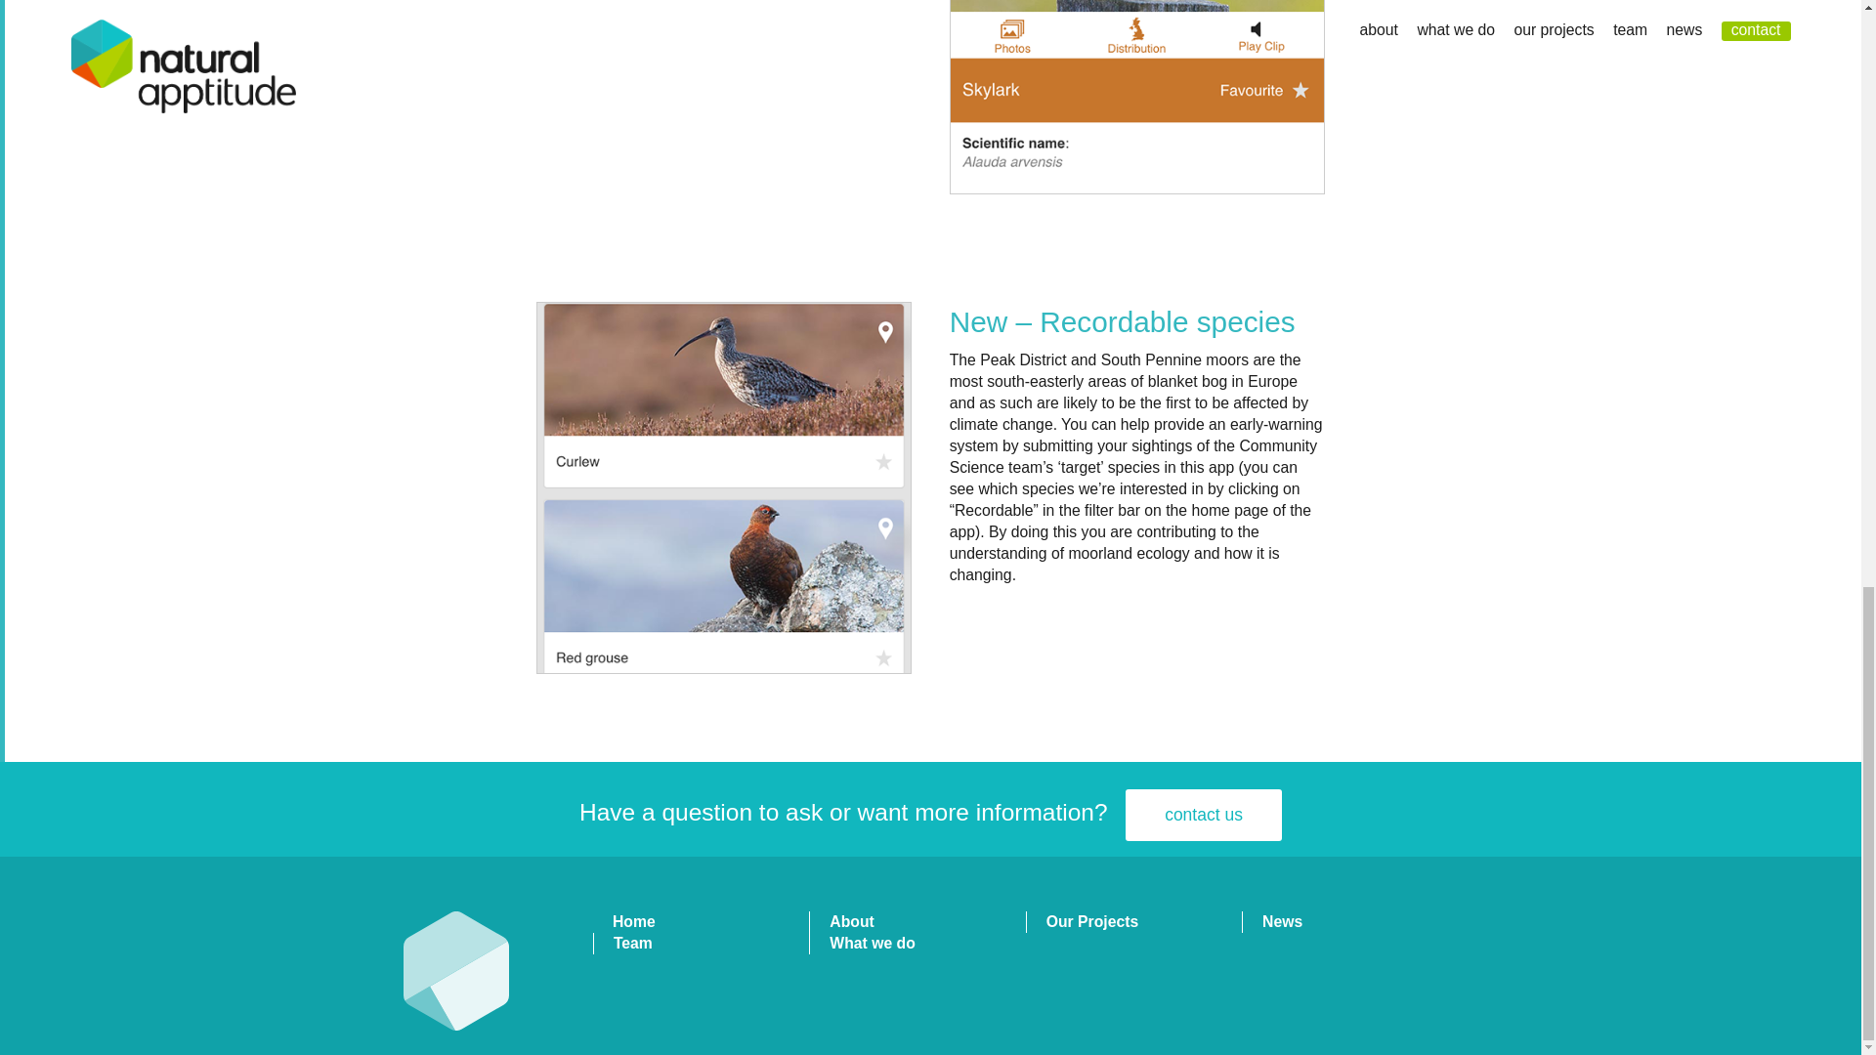 This screenshot has width=1876, height=1055. I want to click on What we do, so click(872, 943).